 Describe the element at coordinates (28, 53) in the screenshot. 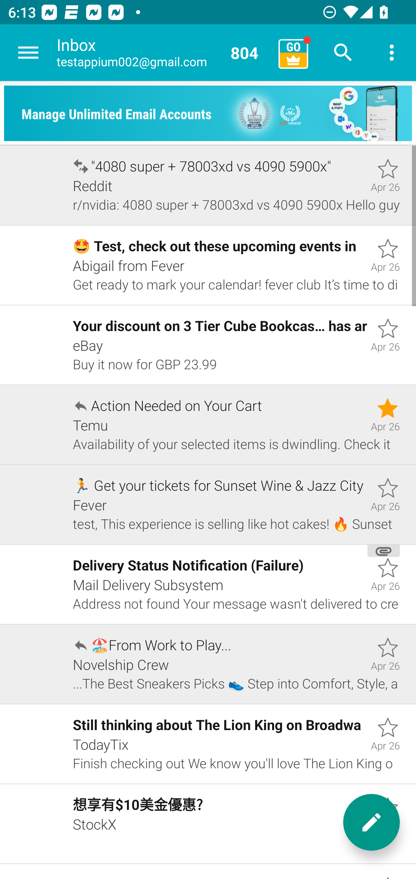

I see `Navigate up` at that location.